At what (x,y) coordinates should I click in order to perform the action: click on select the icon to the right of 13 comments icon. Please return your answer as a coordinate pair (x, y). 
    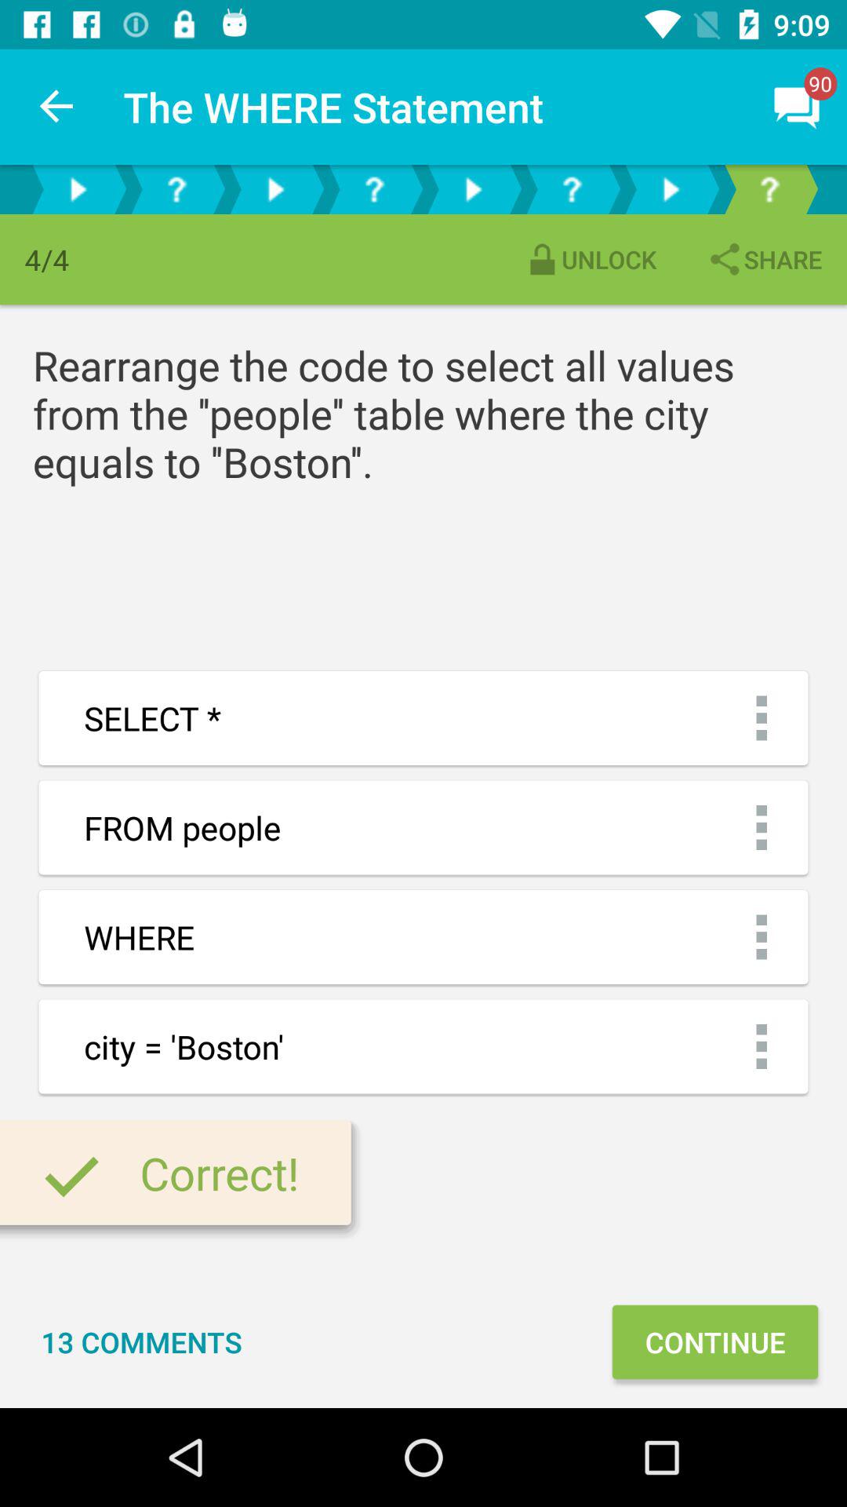
    Looking at the image, I should click on (714, 1342).